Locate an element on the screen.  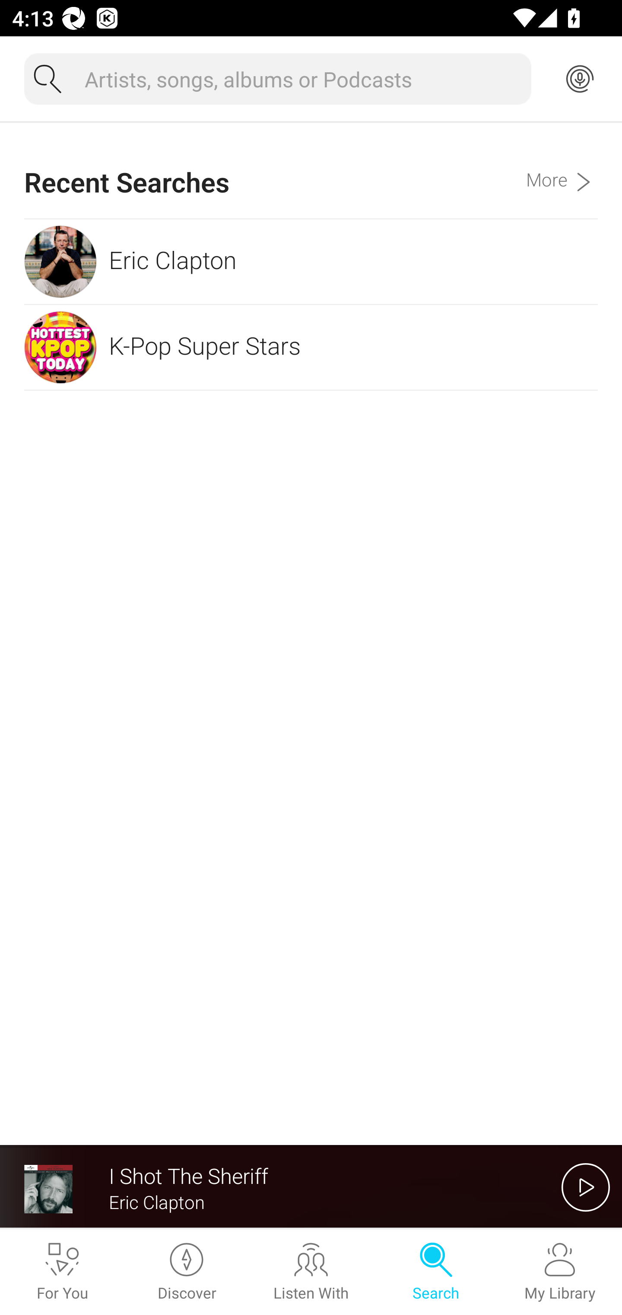
Discover is located at coordinates (187, 1272).